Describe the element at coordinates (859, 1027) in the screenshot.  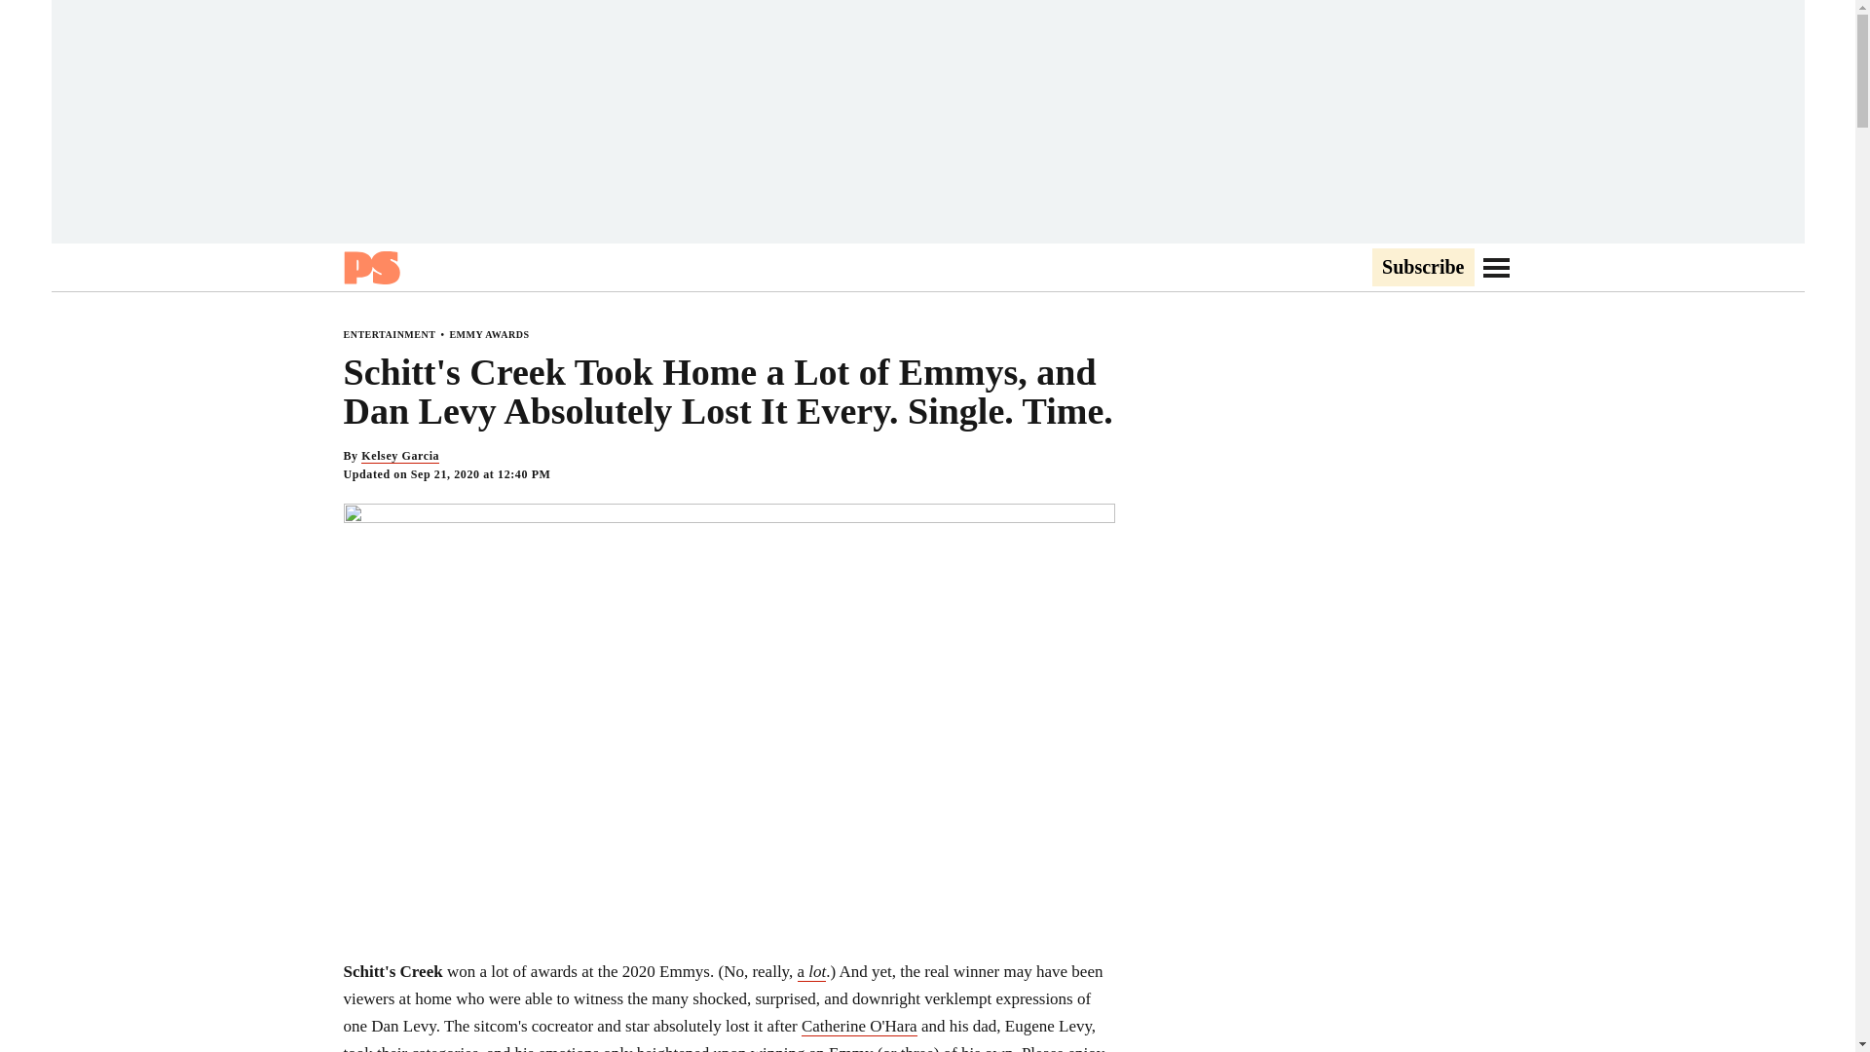
I see `Catherine O'Hara` at that location.